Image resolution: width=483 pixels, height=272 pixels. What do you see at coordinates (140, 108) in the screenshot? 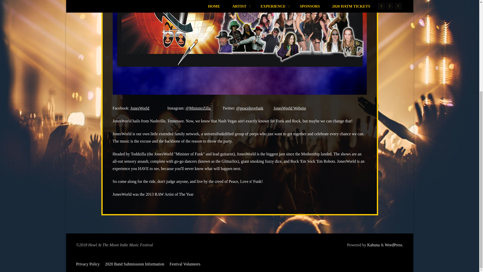
I see `JonesWorld` at bounding box center [140, 108].